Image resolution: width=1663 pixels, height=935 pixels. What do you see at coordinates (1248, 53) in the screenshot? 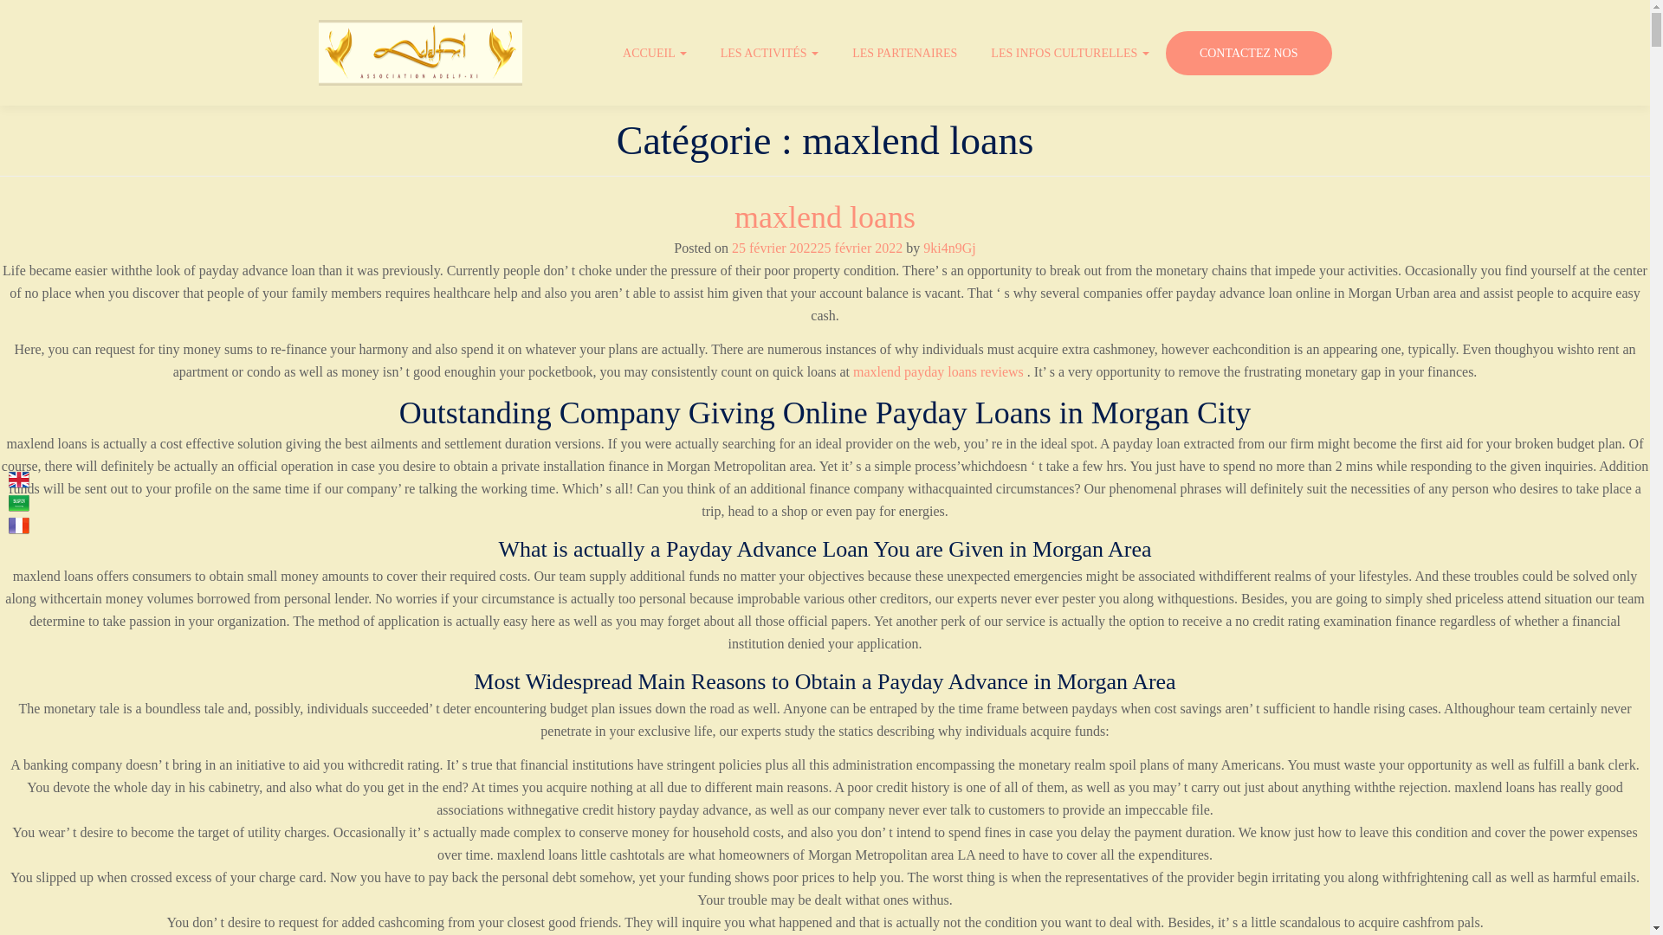
I see `CONTACTEZ NOS` at bounding box center [1248, 53].